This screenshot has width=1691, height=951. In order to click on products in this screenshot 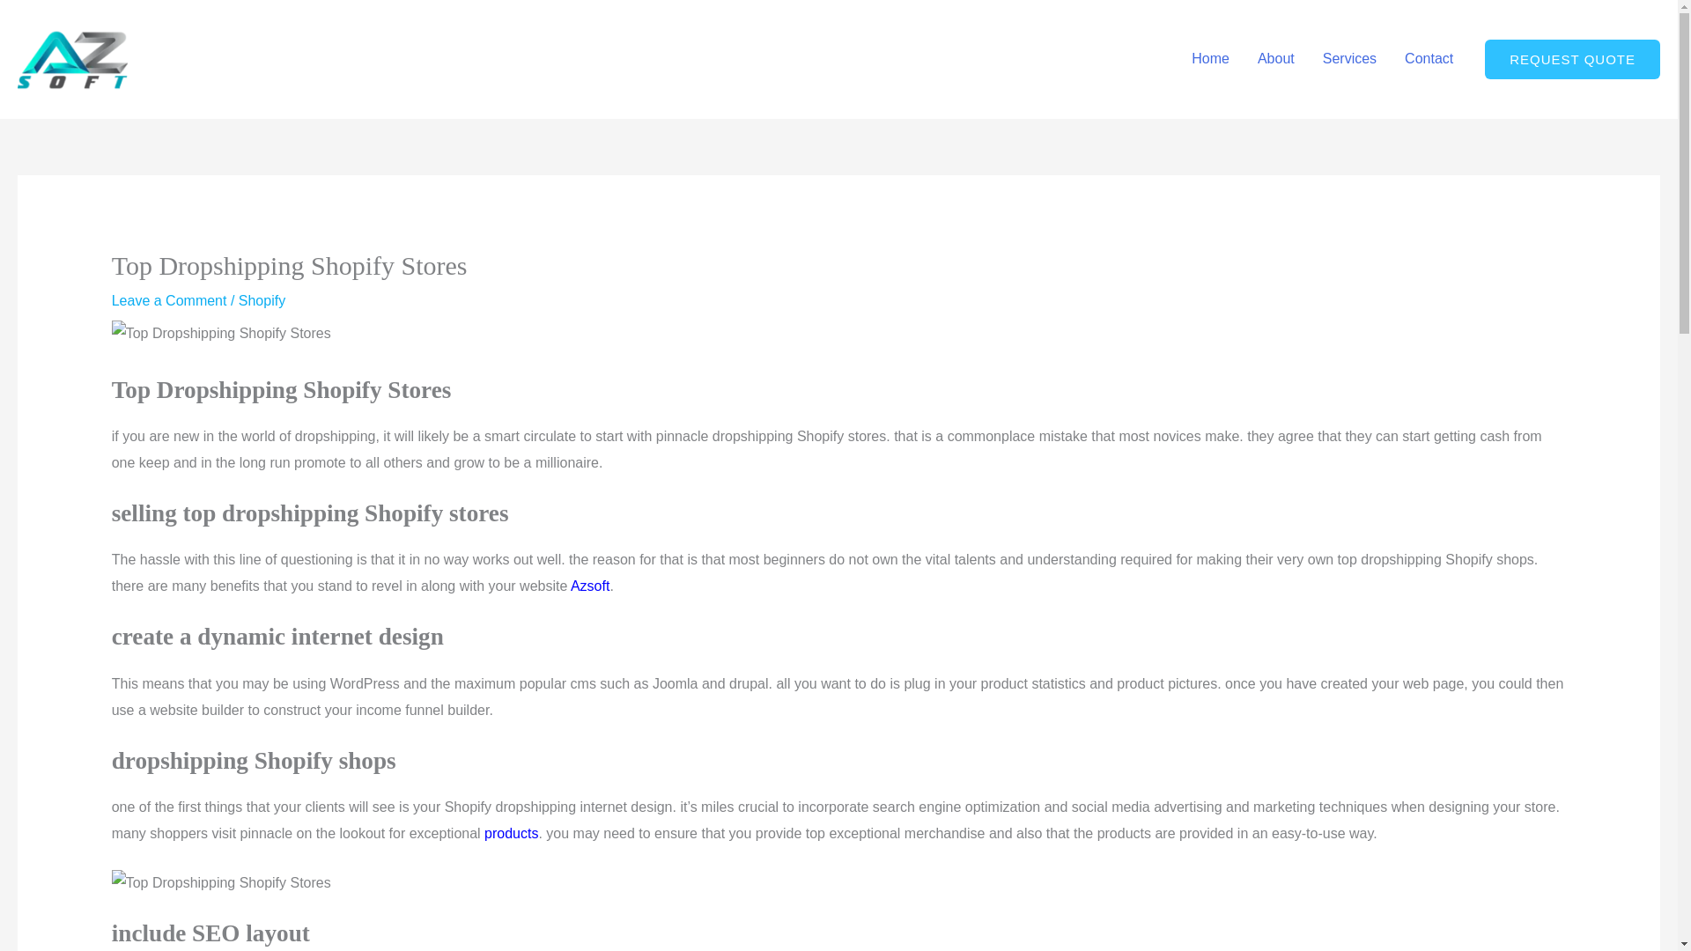, I will do `click(511, 833)`.